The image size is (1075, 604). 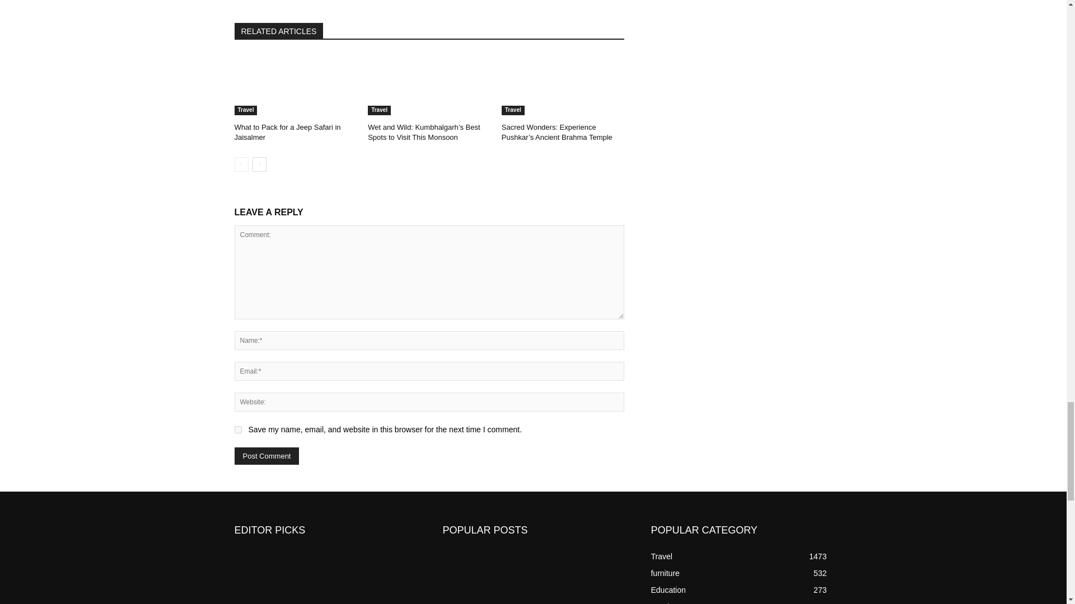 What do you see at coordinates (267, 456) in the screenshot?
I see `Post Comment` at bounding box center [267, 456].